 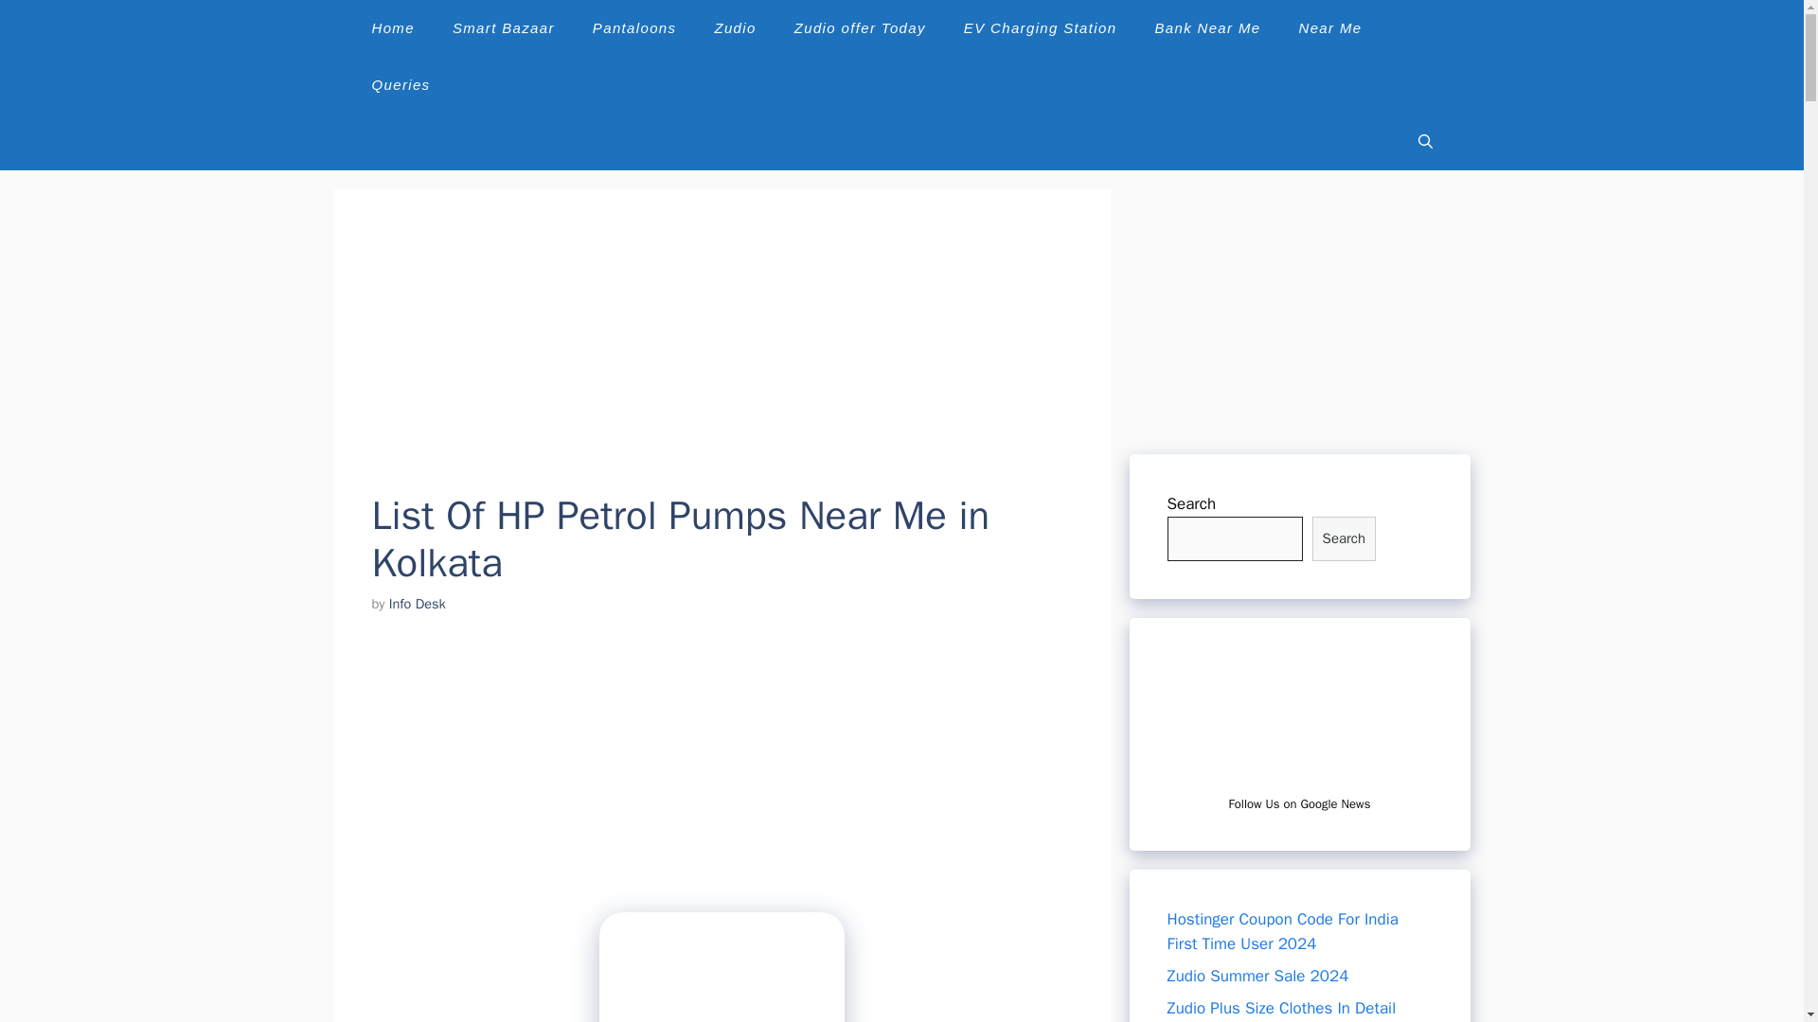 What do you see at coordinates (417, 603) in the screenshot?
I see `Info Desk` at bounding box center [417, 603].